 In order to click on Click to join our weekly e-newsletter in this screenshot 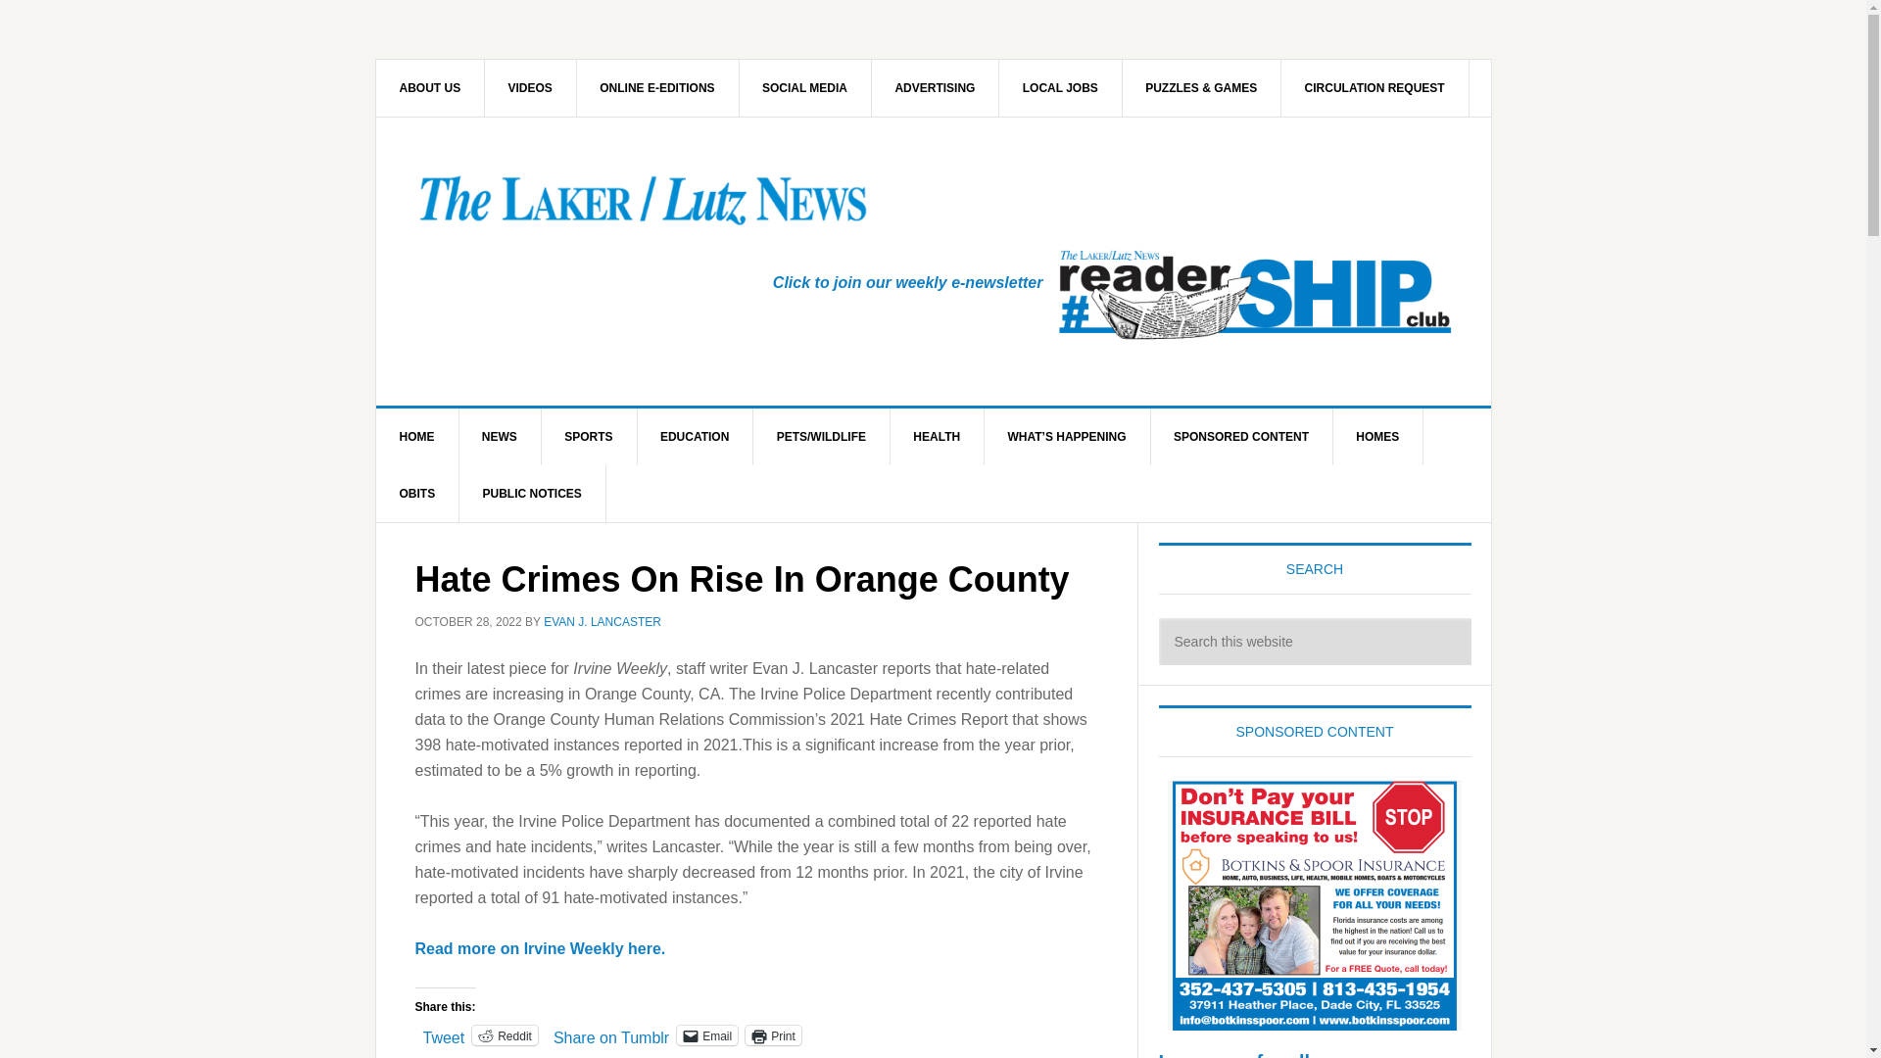, I will do `click(908, 282)`.